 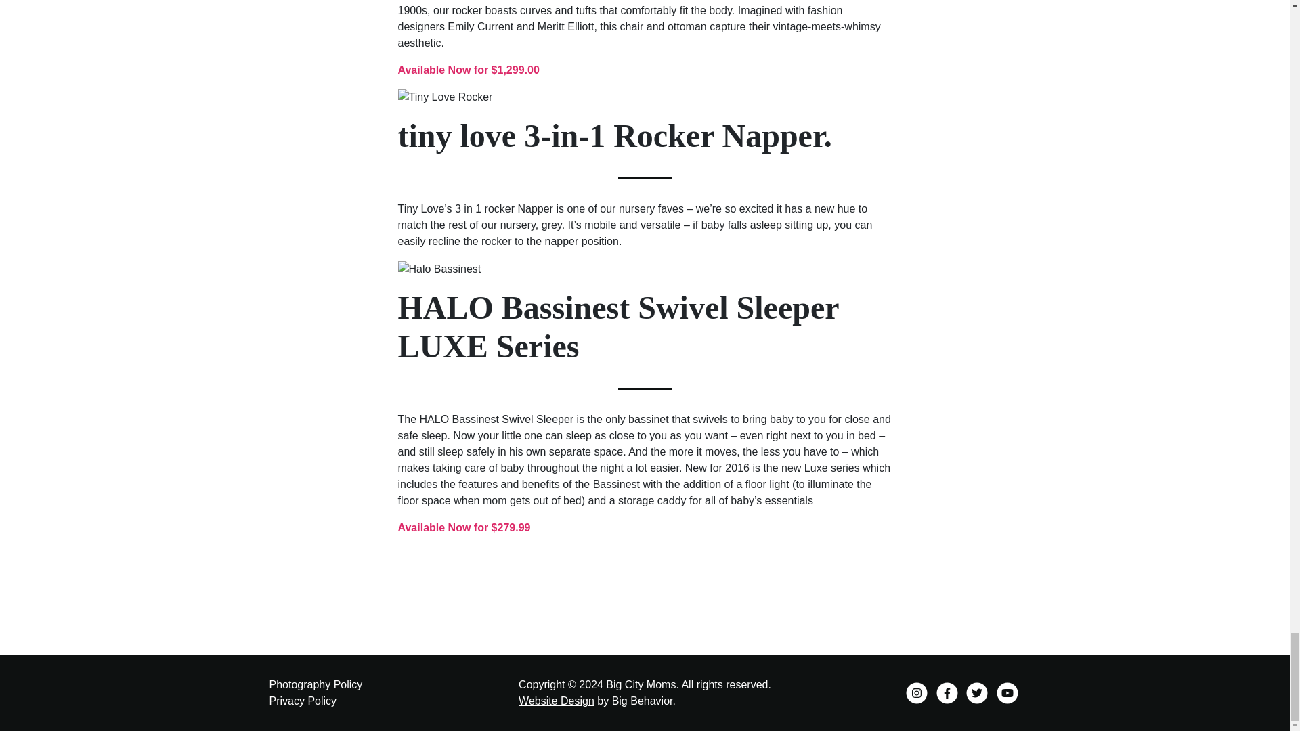 I want to click on Facebook, so click(x=948, y=690).